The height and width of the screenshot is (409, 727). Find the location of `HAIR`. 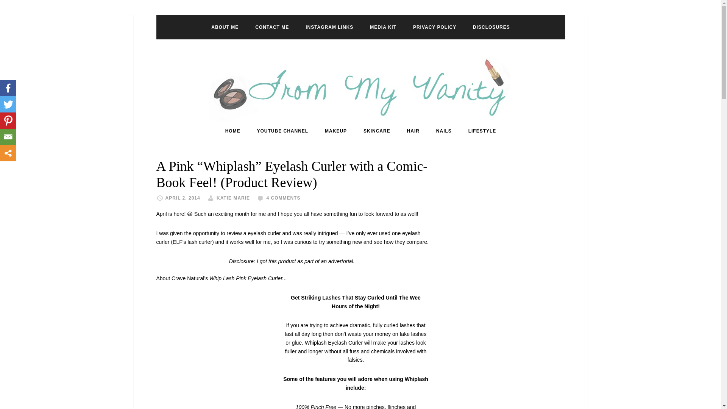

HAIR is located at coordinates (413, 131).